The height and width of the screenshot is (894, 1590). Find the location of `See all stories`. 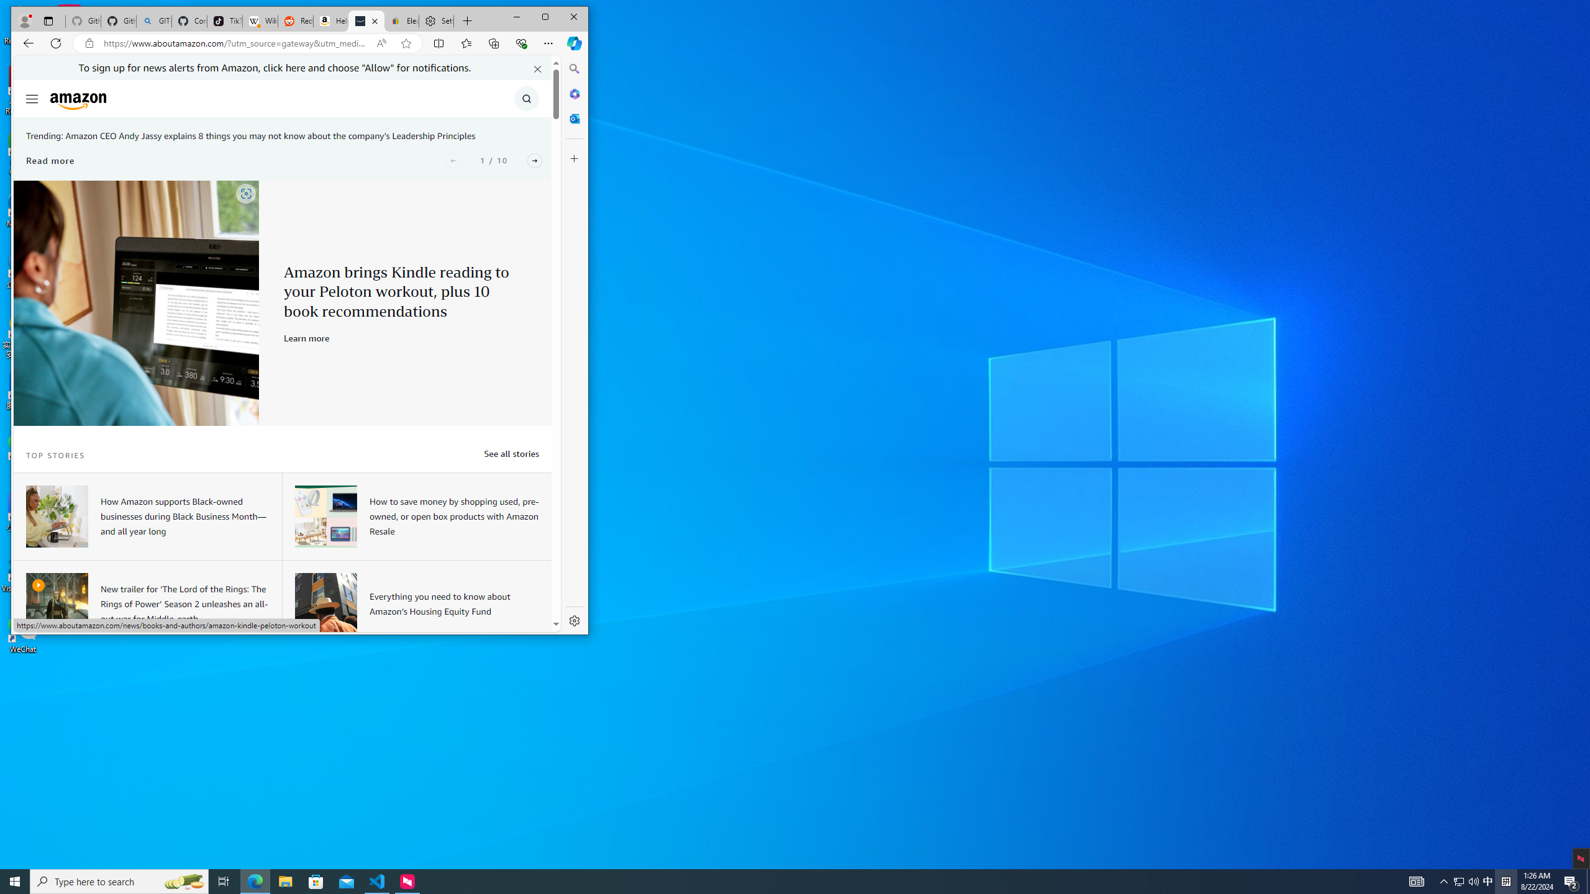

See all stories is located at coordinates (511, 453).